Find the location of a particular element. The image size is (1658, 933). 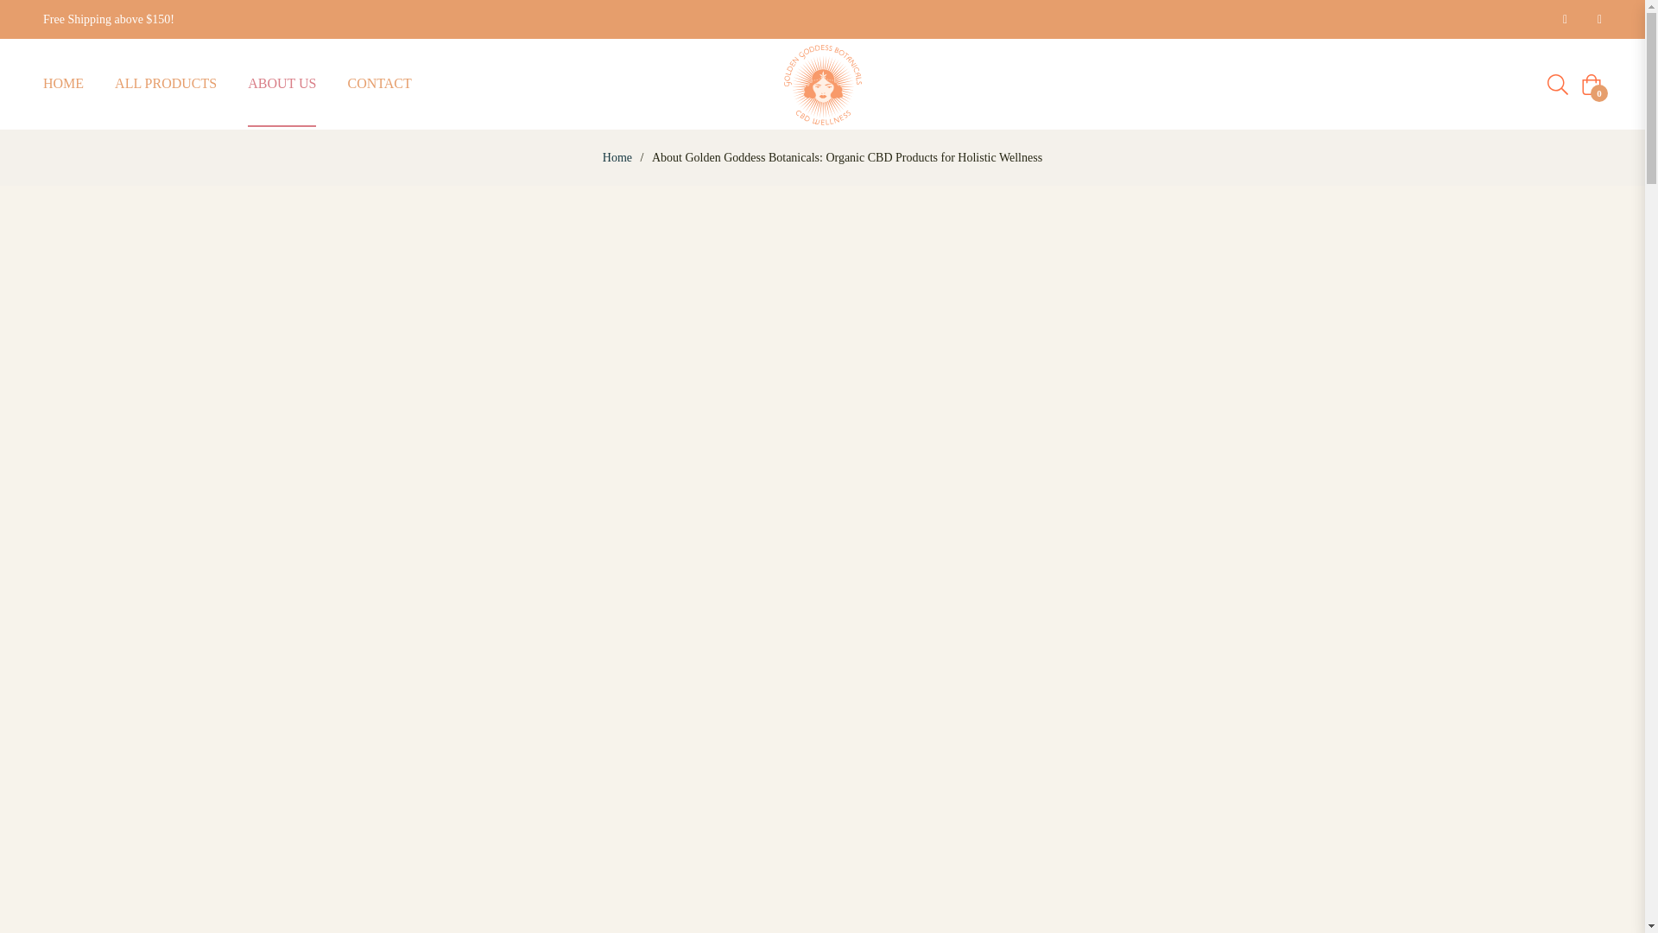

GoldenGoddessBotanicals on Instagram is located at coordinates (1594, 19).